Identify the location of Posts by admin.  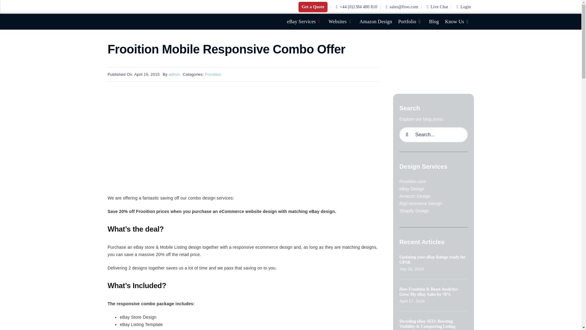
(174, 74).